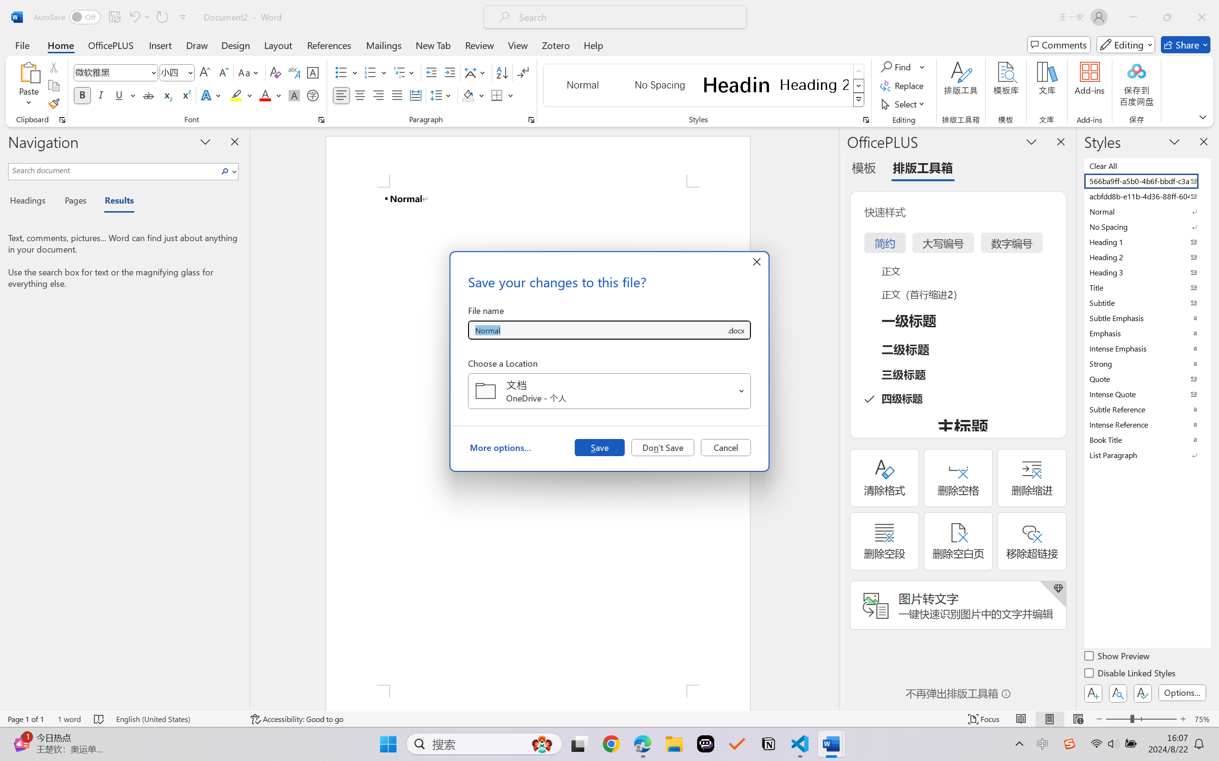 This screenshot has width=1219, height=761. I want to click on Minimize, so click(1133, 17).